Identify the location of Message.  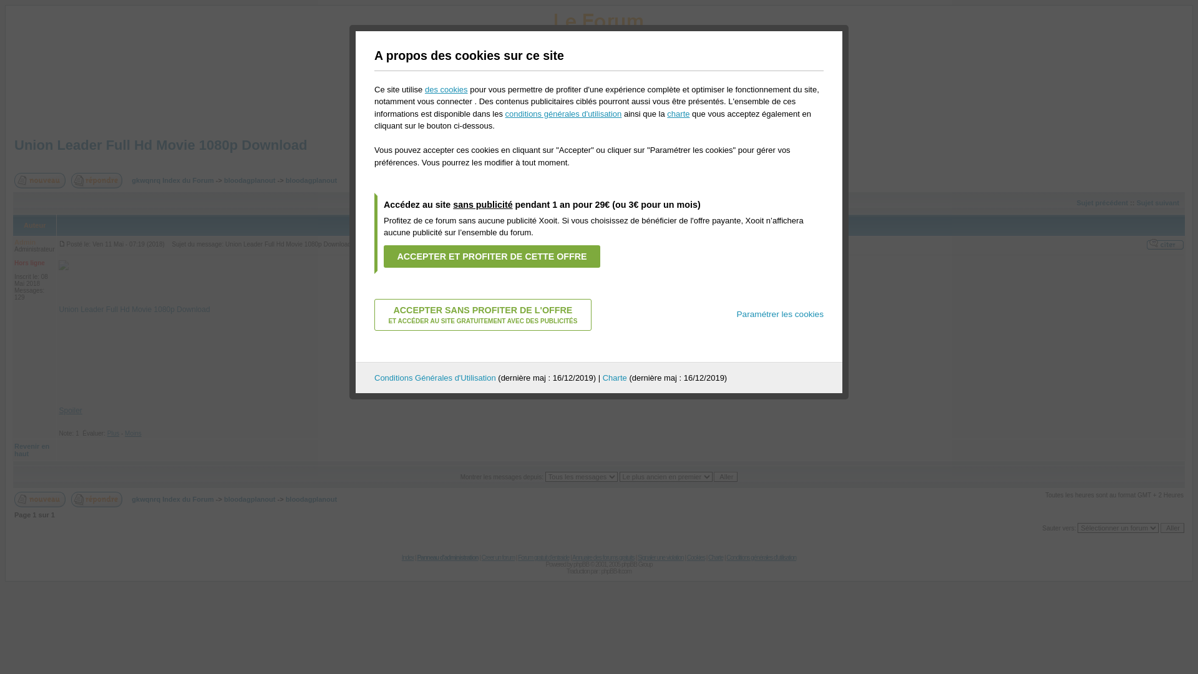
(62, 243).